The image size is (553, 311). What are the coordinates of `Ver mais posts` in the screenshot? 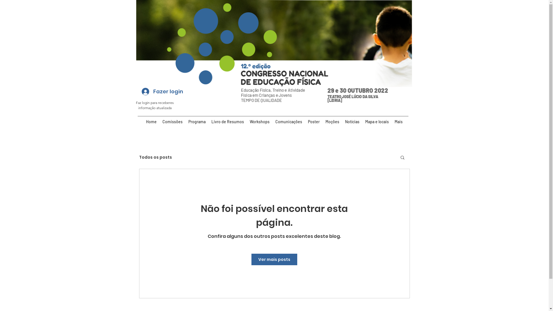 It's located at (274, 259).